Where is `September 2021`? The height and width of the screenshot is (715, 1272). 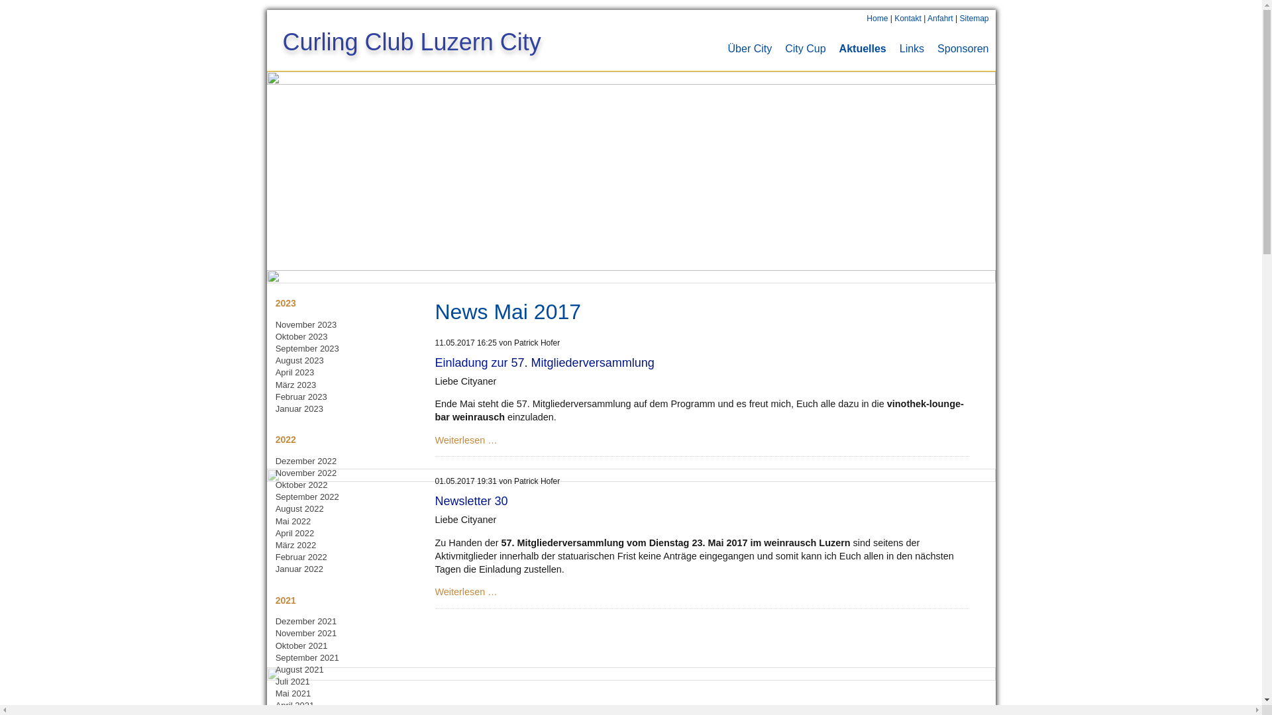 September 2021 is located at coordinates (307, 658).